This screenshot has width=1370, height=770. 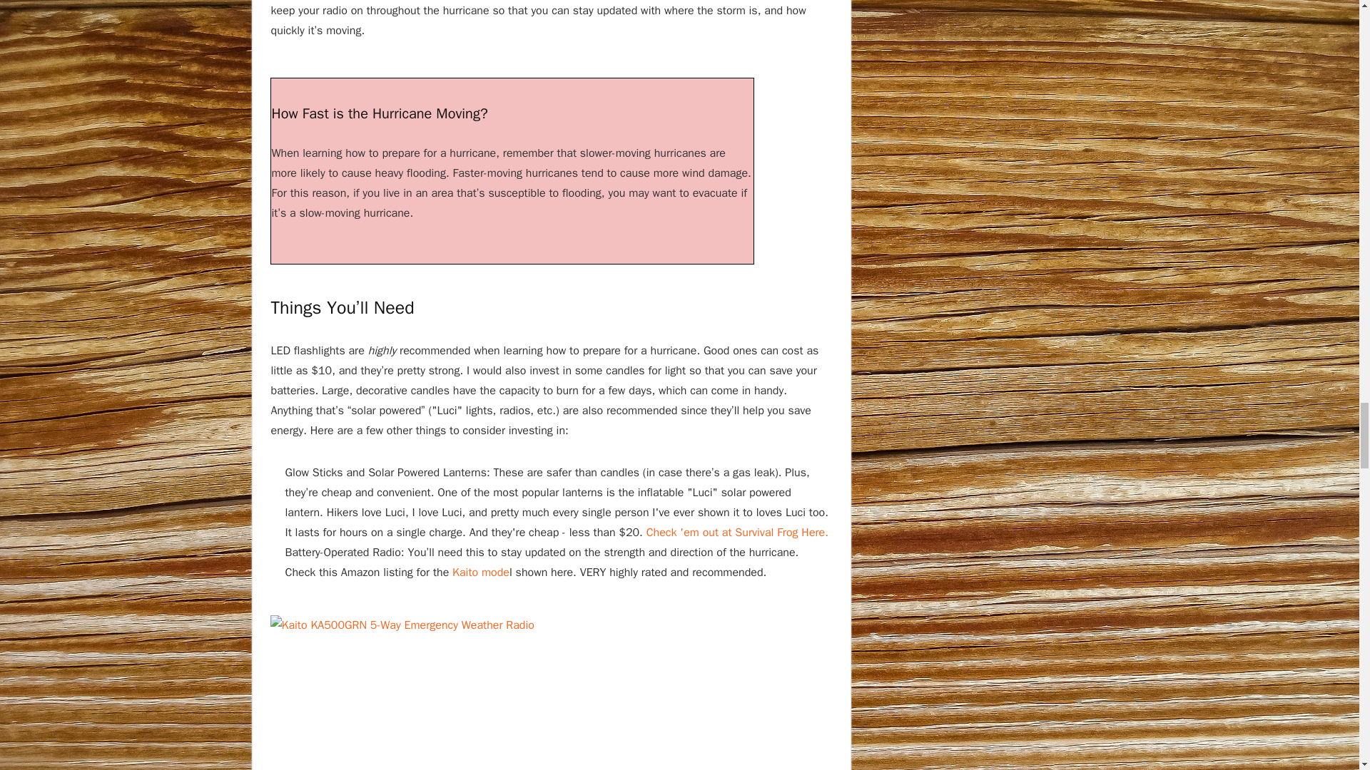 What do you see at coordinates (738, 532) in the screenshot?
I see `Check 'em out at Survival Frog Here.` at bounding box center [738, 532].